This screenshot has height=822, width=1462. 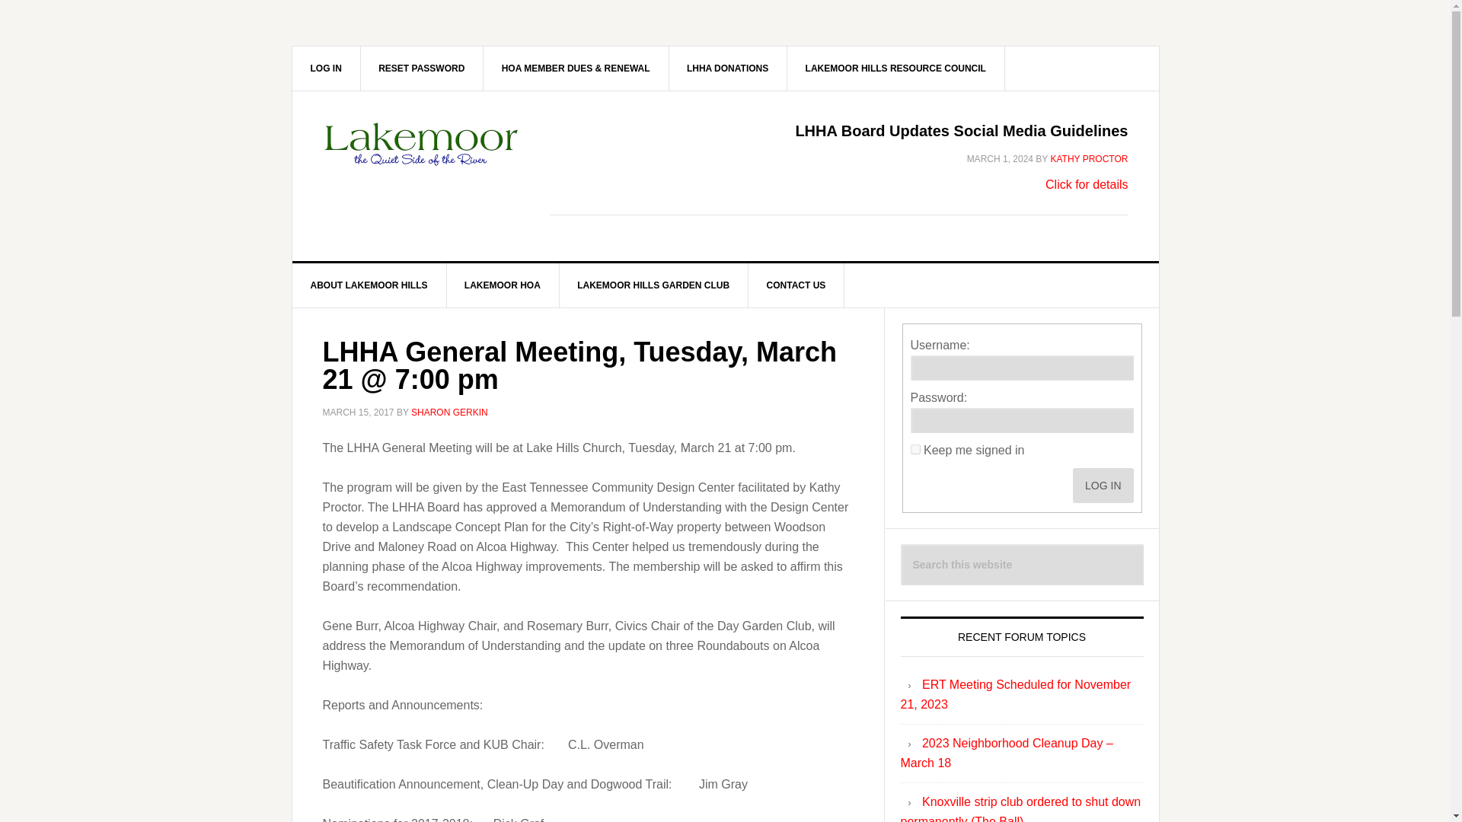 What do you see at coordinates (728, 68) in the screenshot?
I see `LHHA DONATIONS` at bounding box center [728, 68].